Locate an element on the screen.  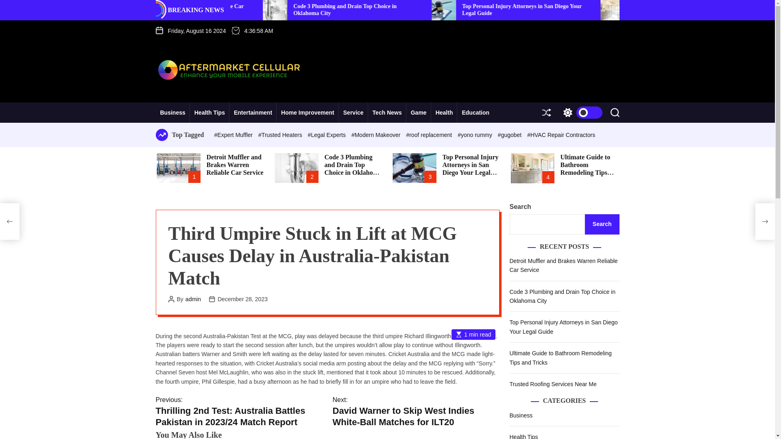
Top Personal Injury Attorneys in San Diego Your Legal Guide is located at coordinates (658, 9).